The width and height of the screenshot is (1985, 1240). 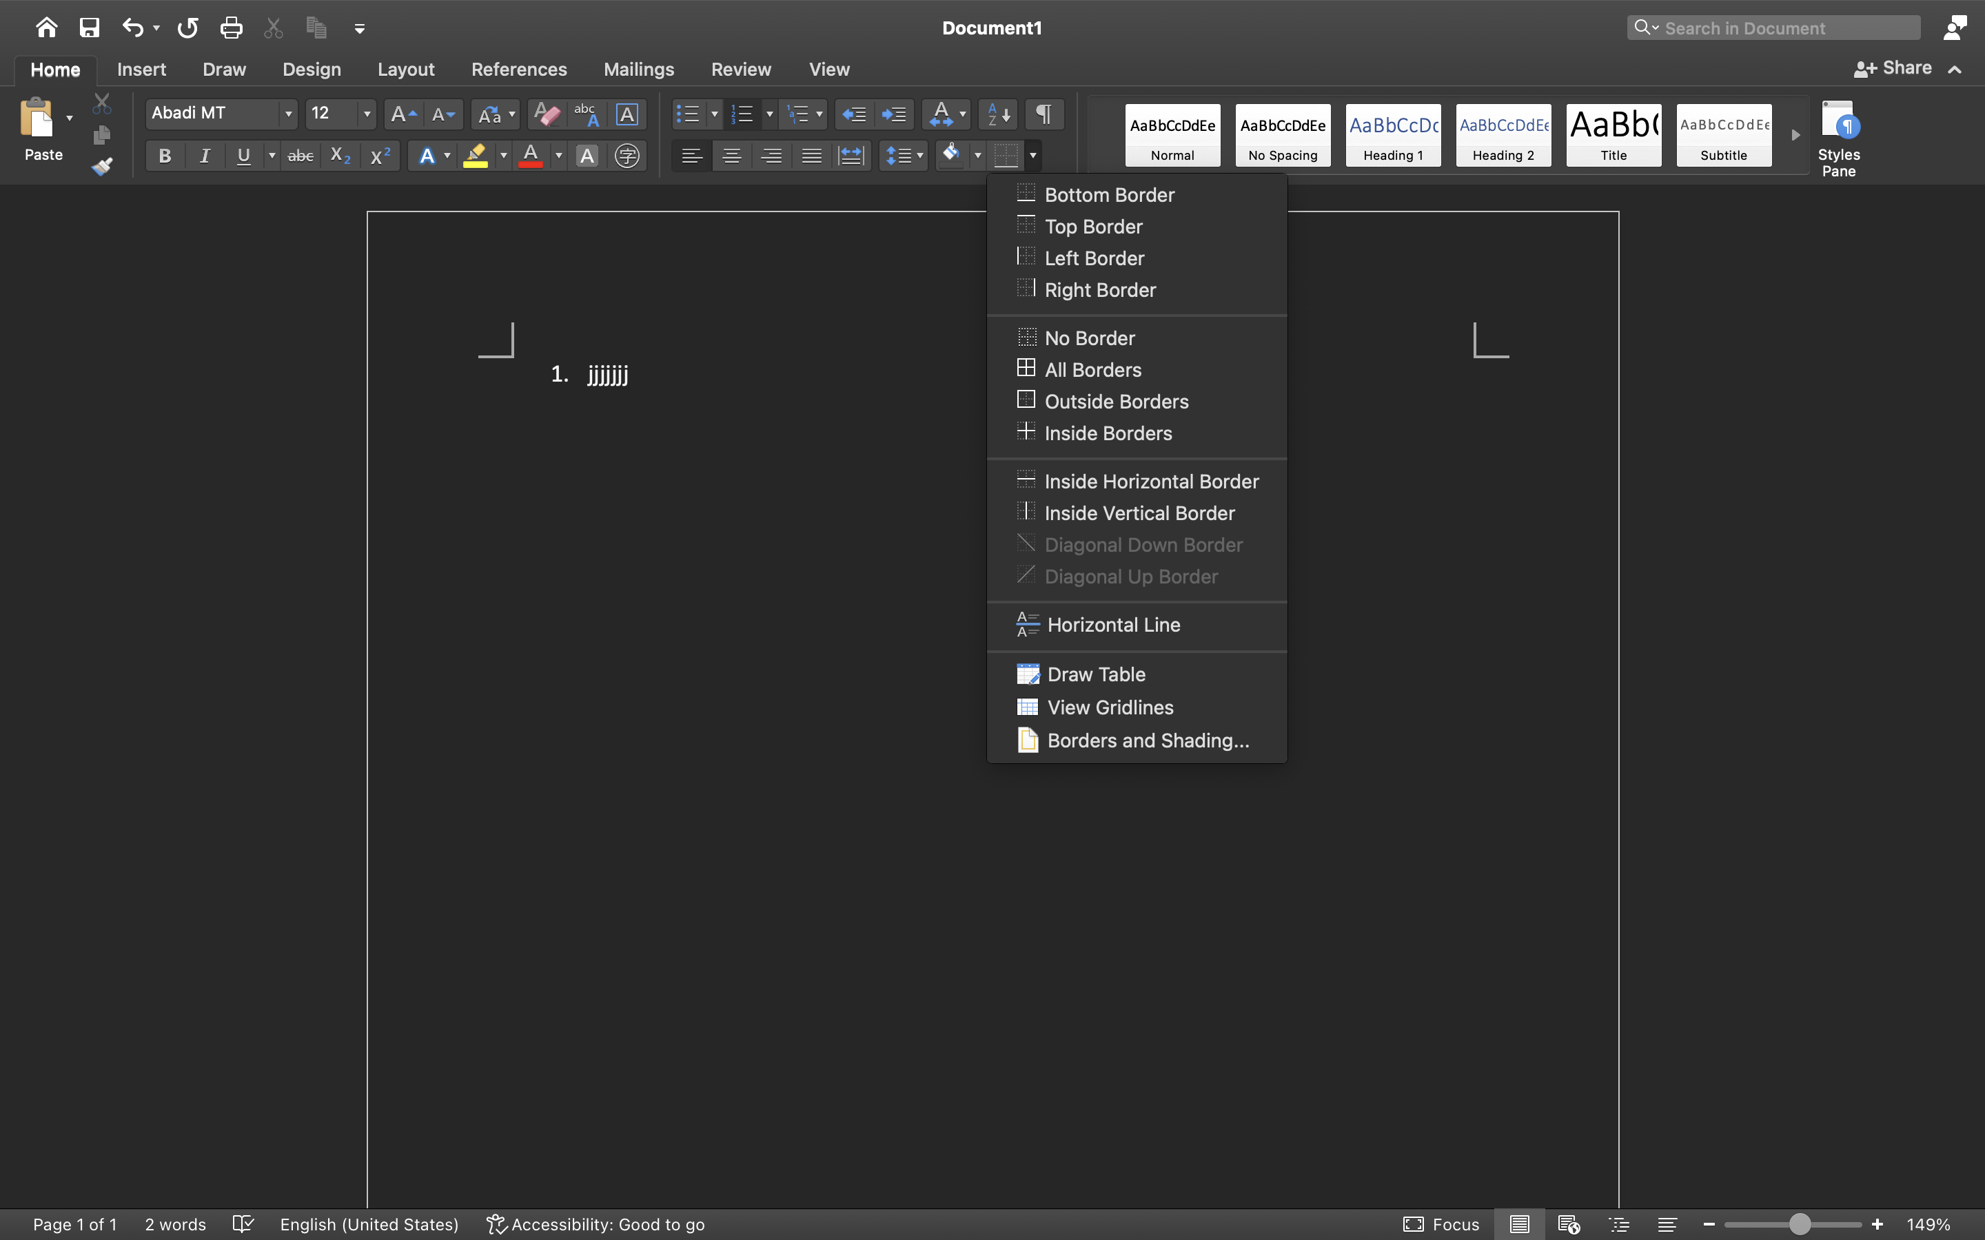 What do you see at coordinates (1173, 135) in the screenshot?
I see `0` at bounding box center [1173, 135].